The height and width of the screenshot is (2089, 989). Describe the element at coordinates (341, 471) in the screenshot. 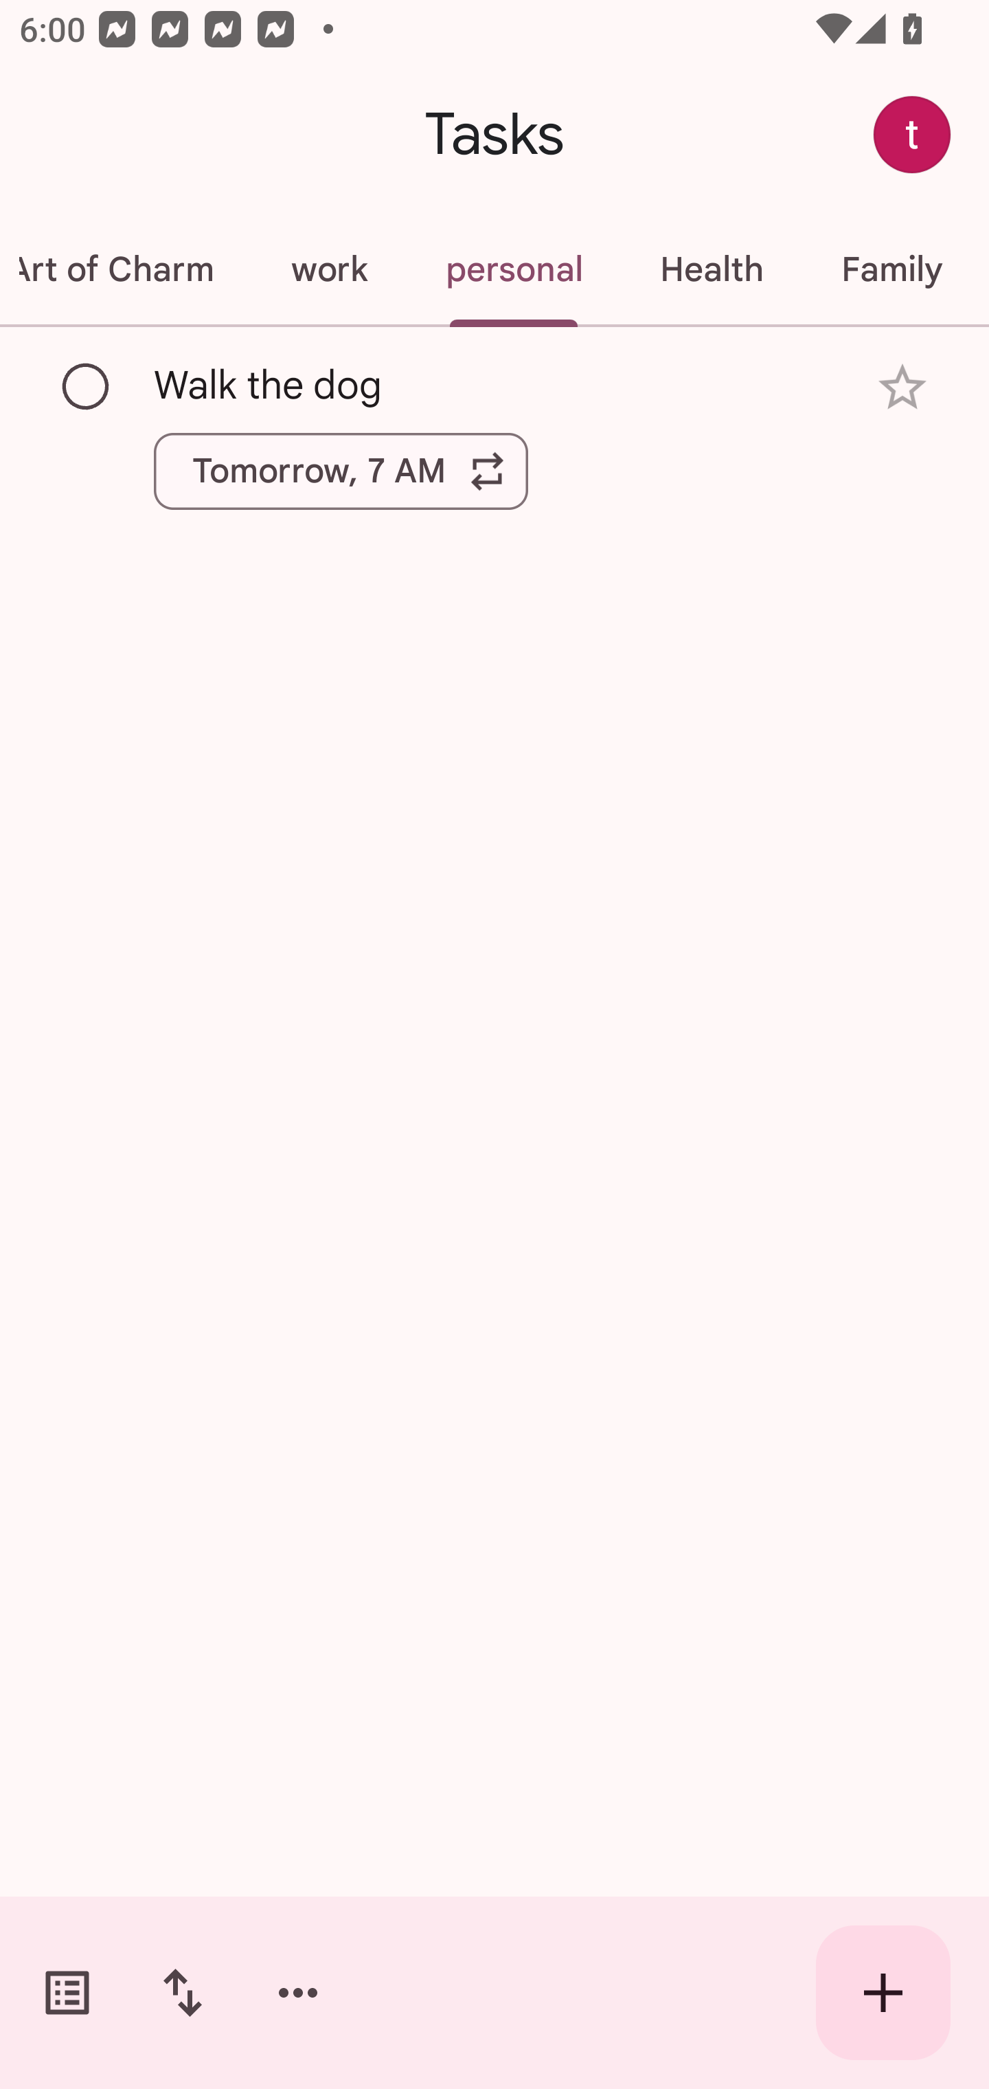

I see `Tomorrow, 7 AM` at that location.